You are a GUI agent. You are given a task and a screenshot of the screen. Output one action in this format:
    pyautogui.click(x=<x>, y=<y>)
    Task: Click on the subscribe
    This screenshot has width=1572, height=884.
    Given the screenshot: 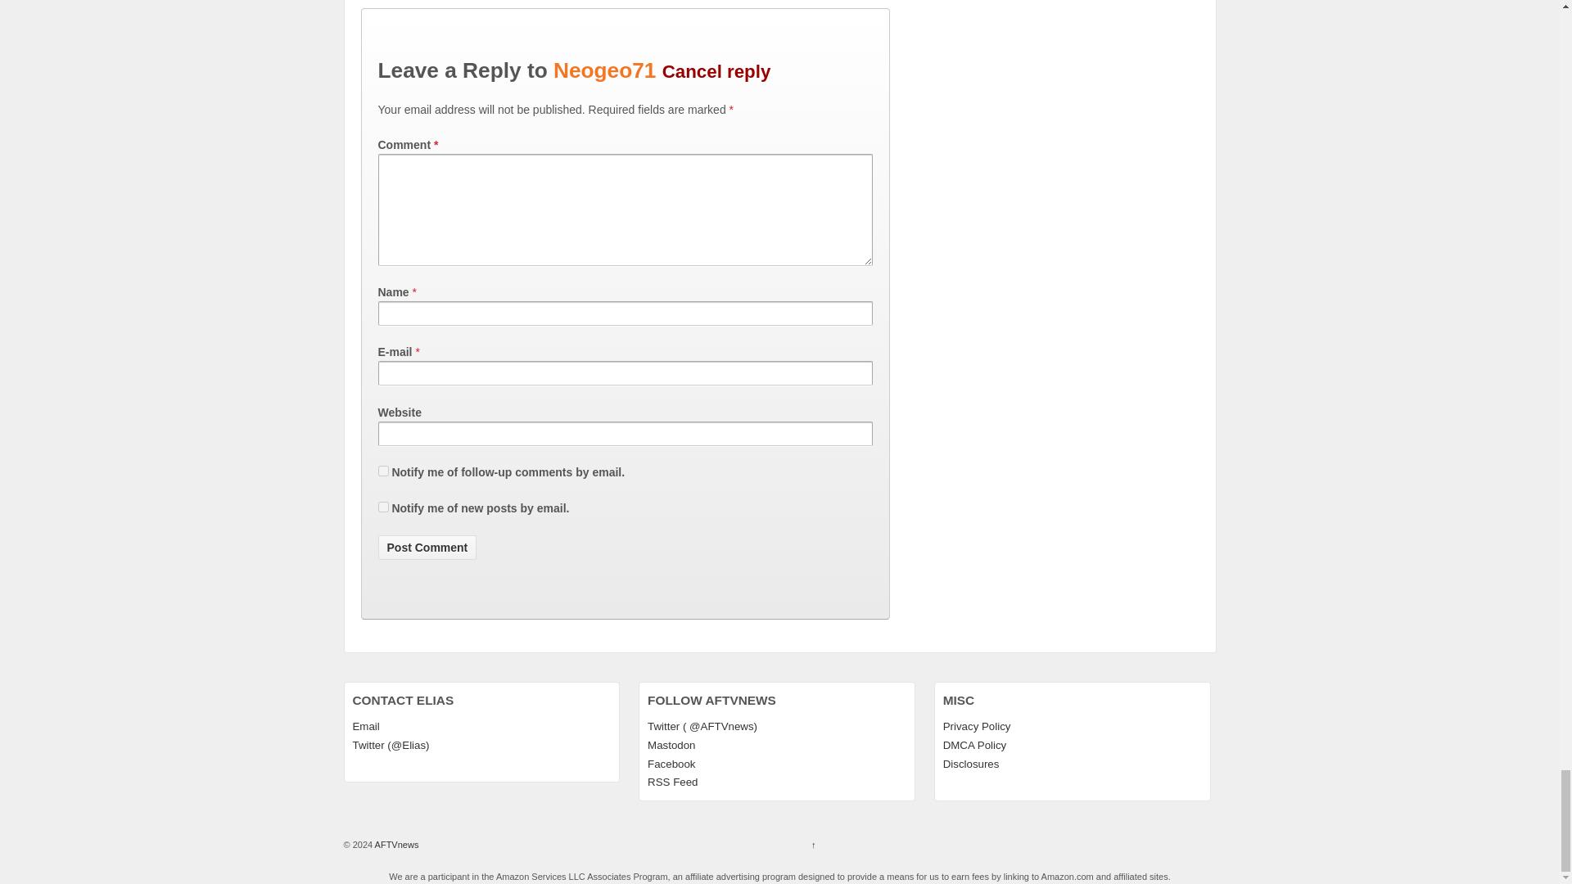 What is the action you would take?
    pyautogui.click(x=383, y=471)
    